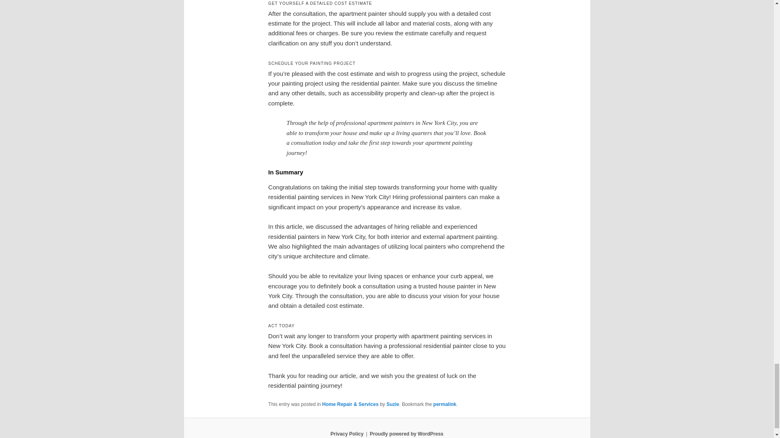 The width and height of the screenshot is (780, 438). What do you see at coordinates (445, 404) in the screenshot?
I see `permalink` at bounding box center [445, 404].